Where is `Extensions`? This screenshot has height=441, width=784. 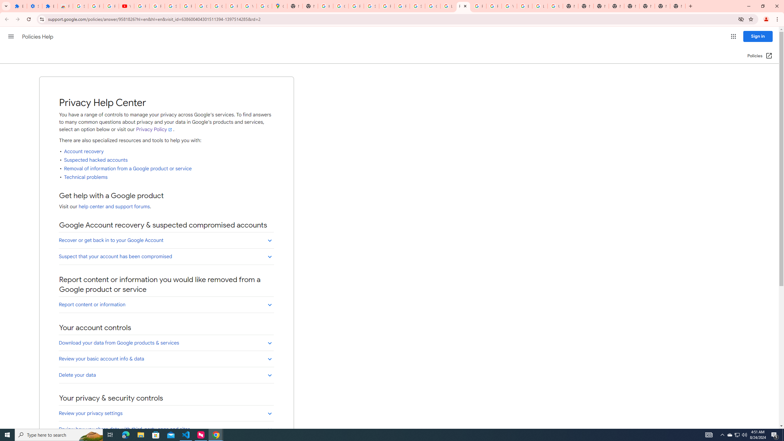 Extensions is located at coordinates (50, 6).